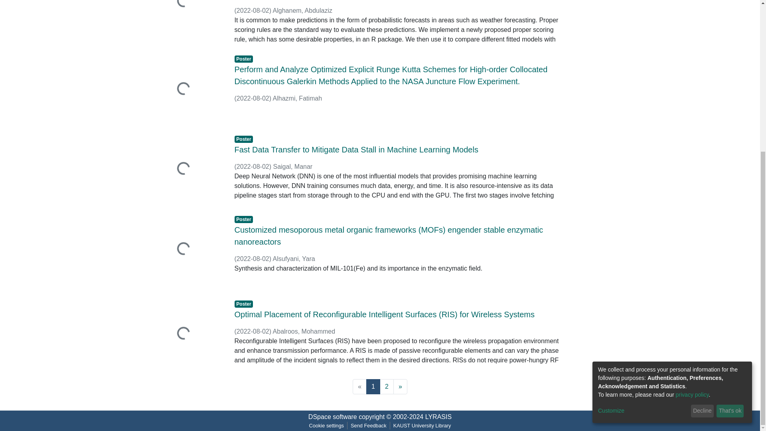 The width and height of the screenshot is (766, 431). I want to click on Cookie settings, so click(326, 425).